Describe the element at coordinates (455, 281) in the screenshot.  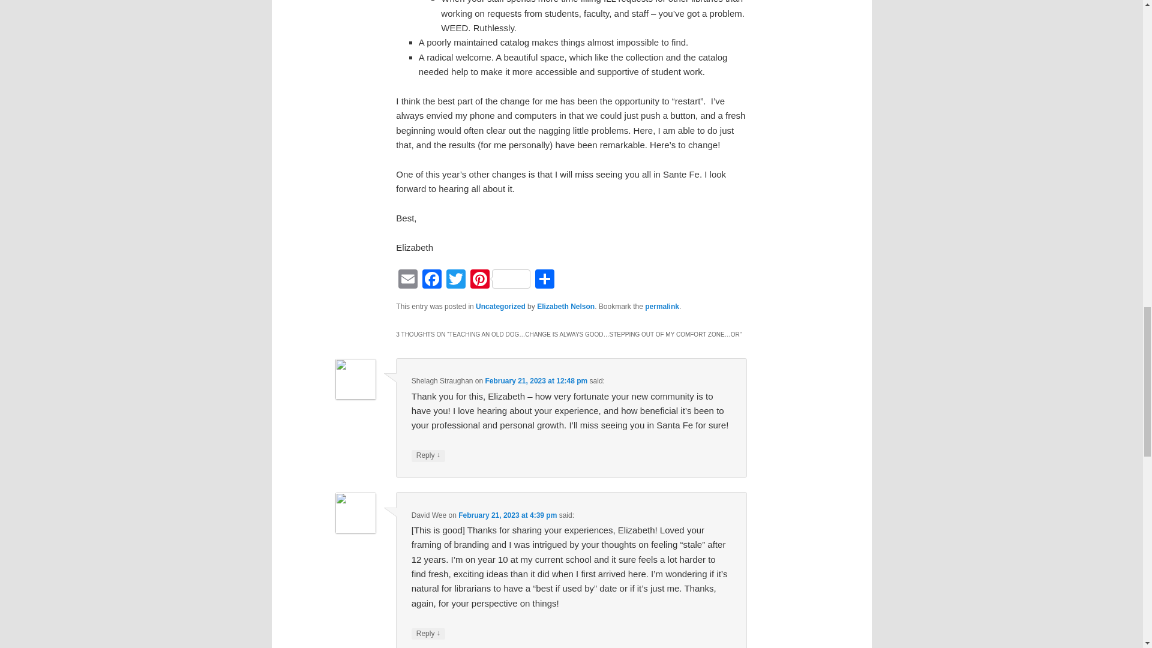
I see `Twitter` at that location.